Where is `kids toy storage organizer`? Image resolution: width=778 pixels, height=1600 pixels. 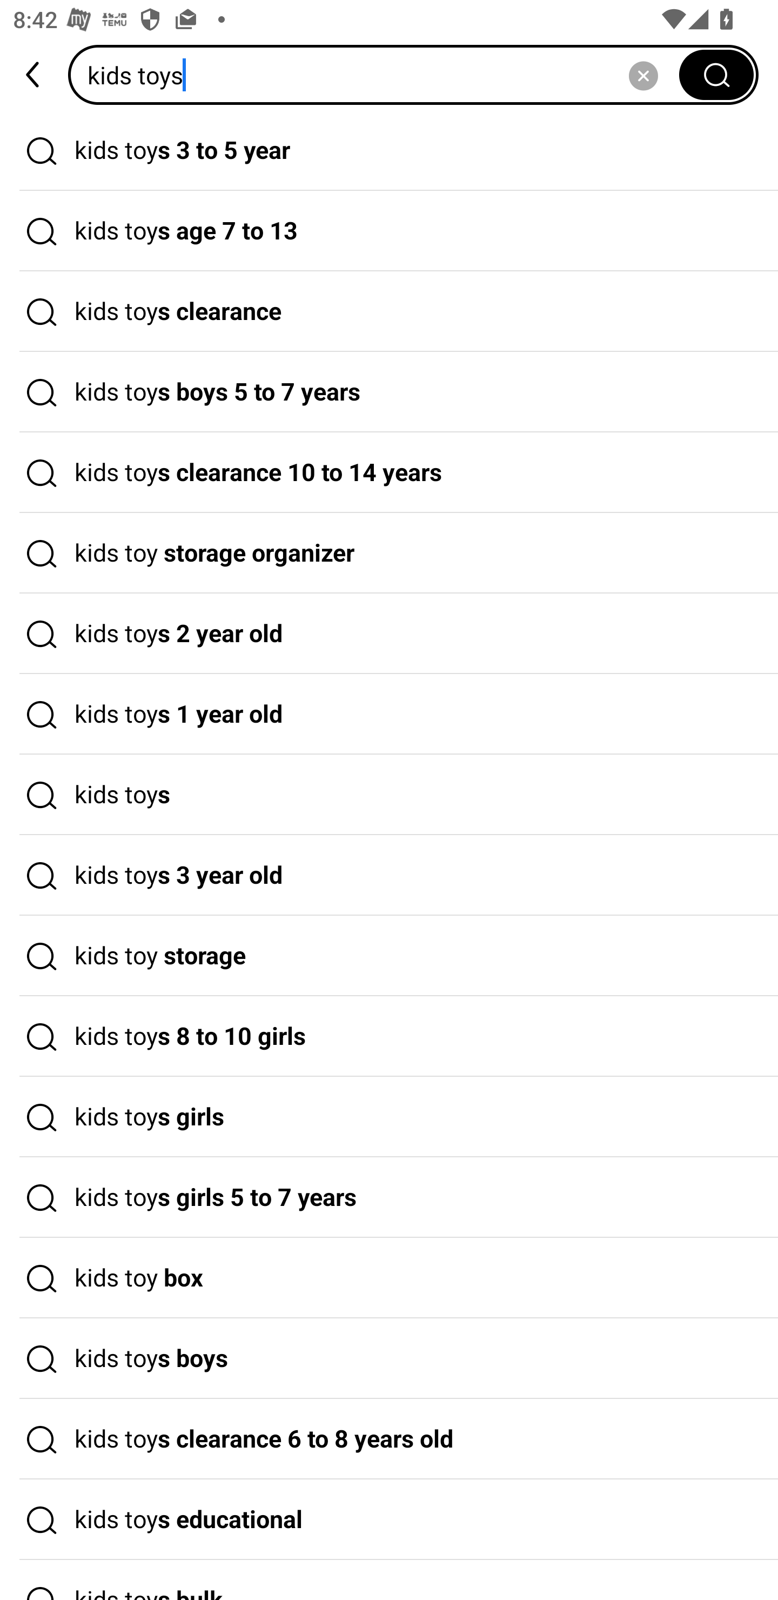 kids toy storage organizer is located at coordinates (389, 554).